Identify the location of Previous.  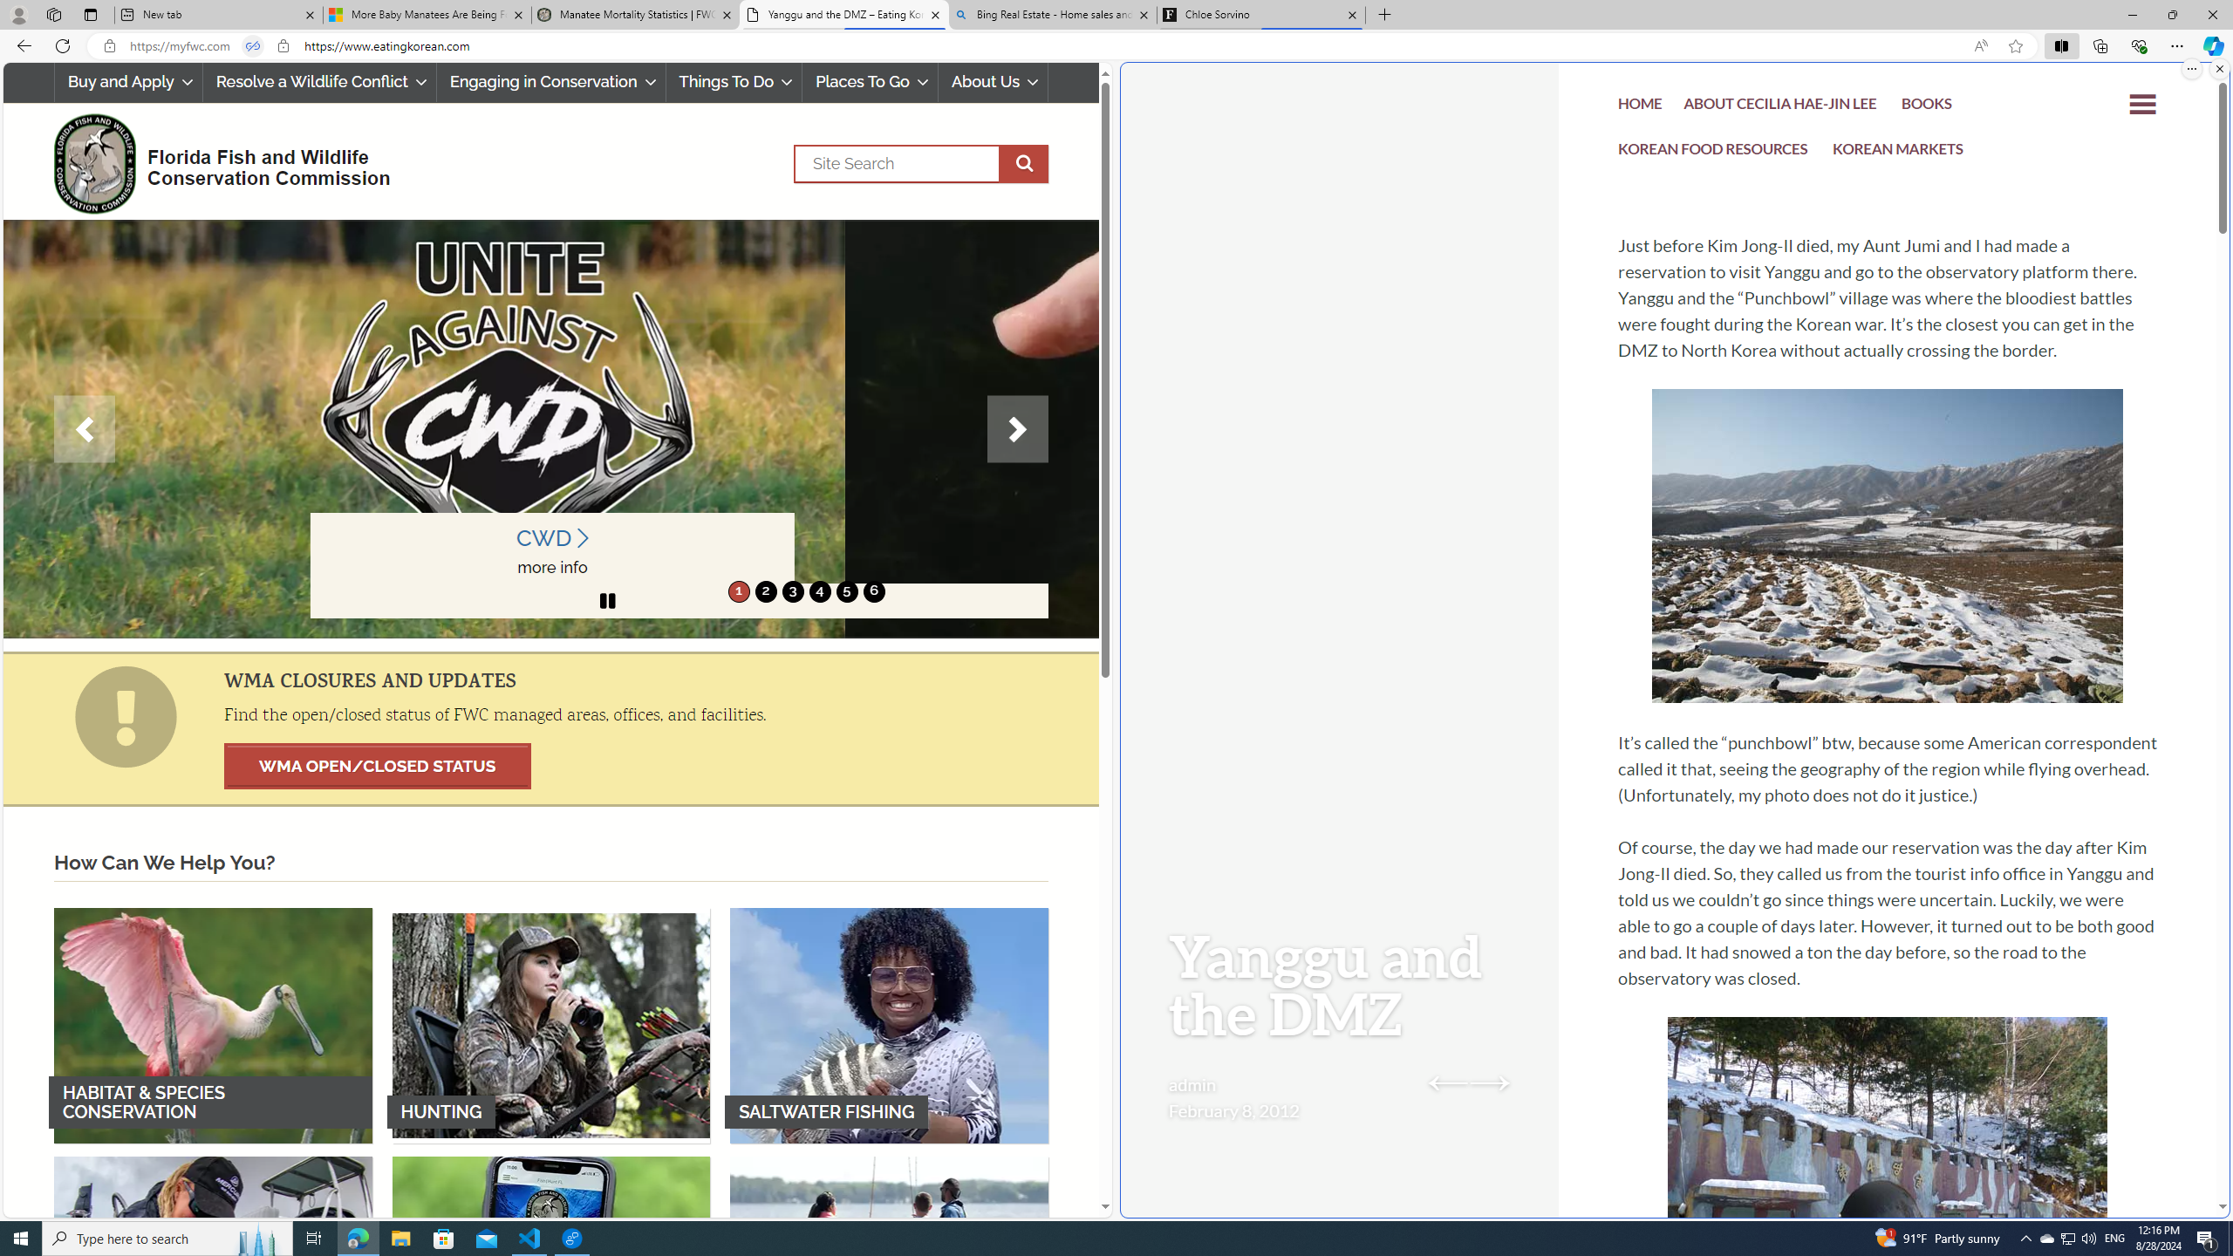
(85, 429).